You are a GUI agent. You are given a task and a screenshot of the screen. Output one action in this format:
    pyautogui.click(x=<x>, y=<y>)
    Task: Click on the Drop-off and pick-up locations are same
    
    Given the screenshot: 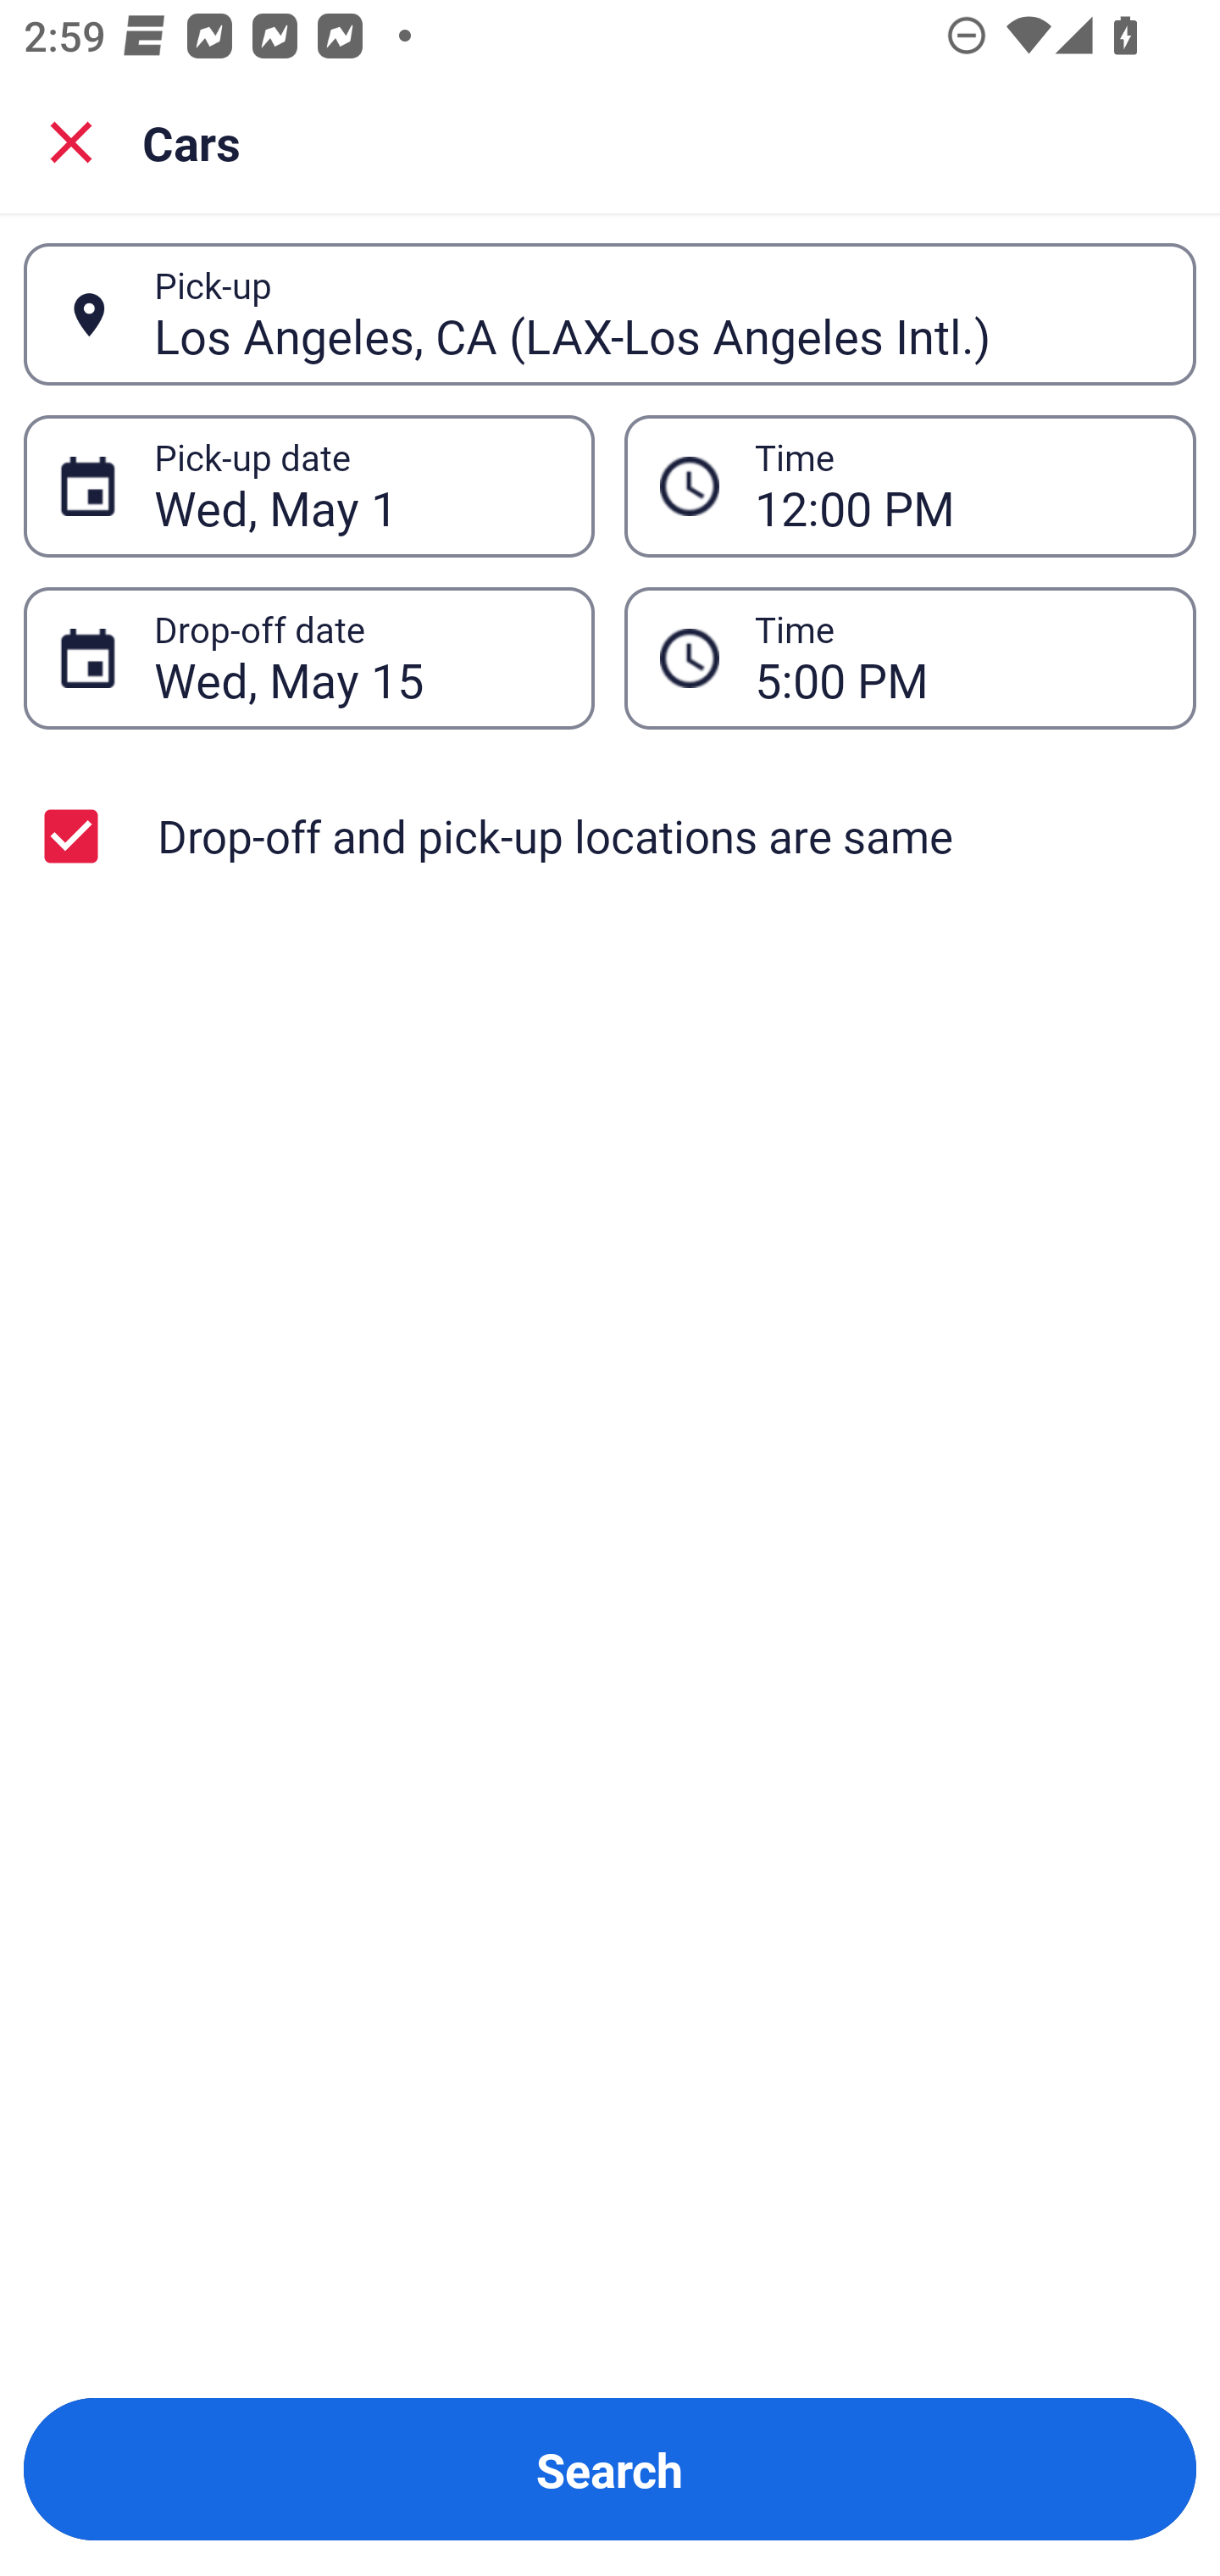 What is the action you would take?
    pyautogui.click(x=610, y=836)
    